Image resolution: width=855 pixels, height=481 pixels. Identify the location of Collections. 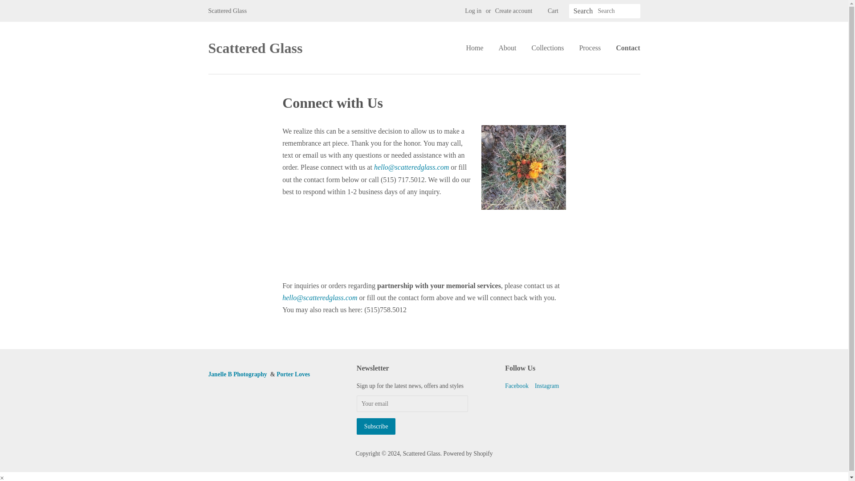
(547, 48).